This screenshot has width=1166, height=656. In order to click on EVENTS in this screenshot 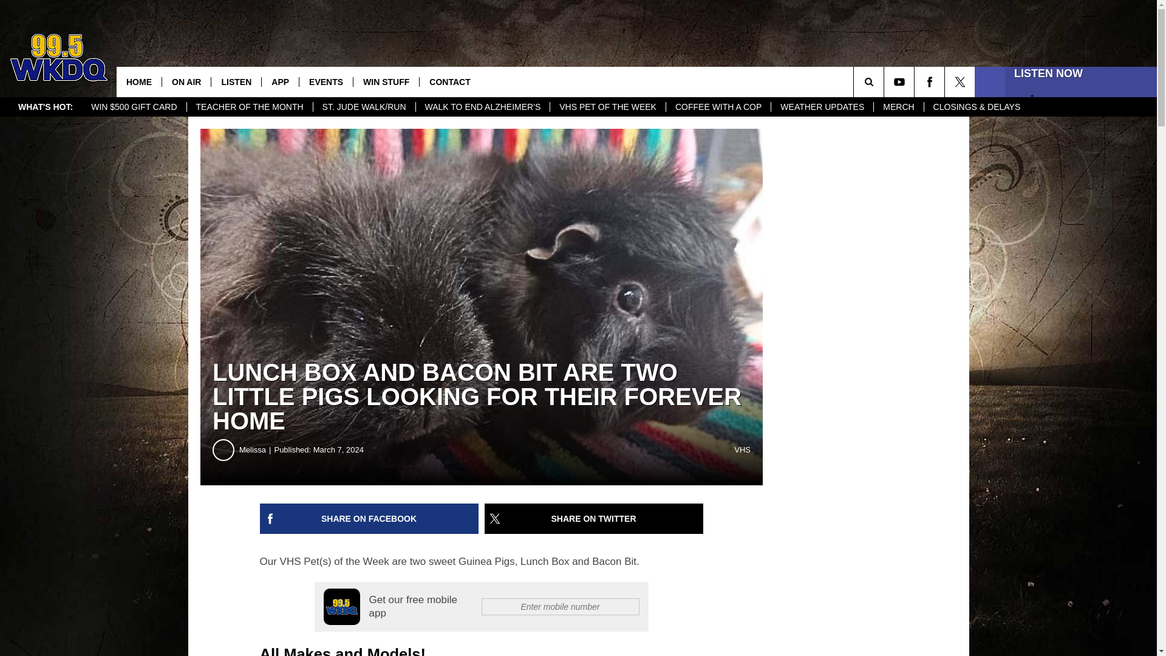, I will do `click(326, 81)`.